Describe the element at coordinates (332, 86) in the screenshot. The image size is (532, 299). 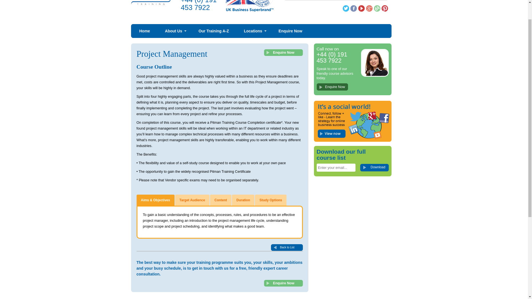
I see `Enquire Now` at that location.